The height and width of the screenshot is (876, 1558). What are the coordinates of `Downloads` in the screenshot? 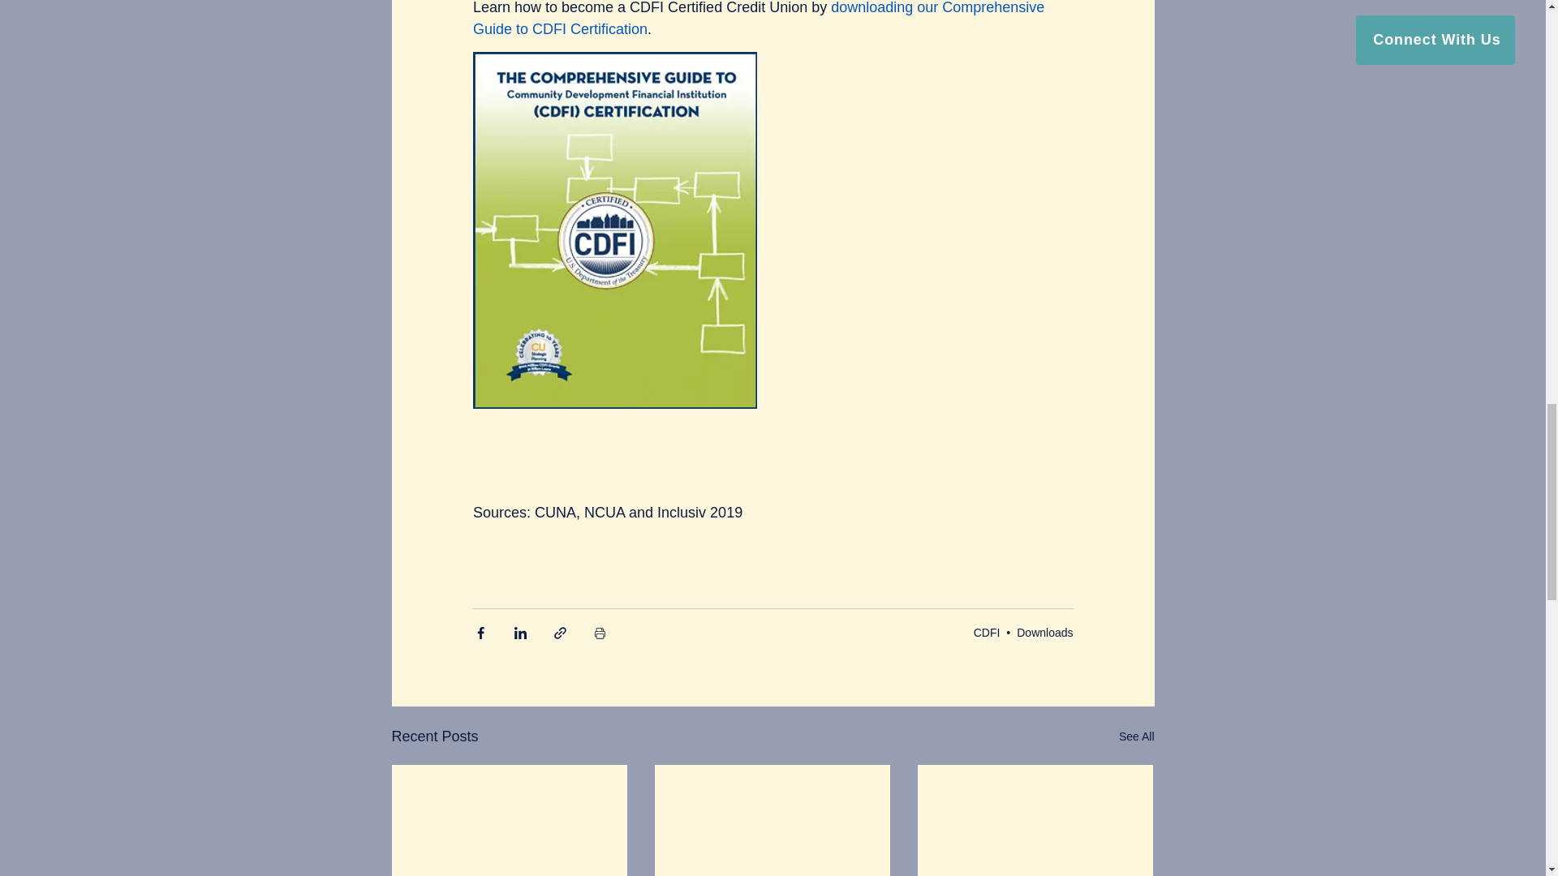 It's located at (1045, 633).